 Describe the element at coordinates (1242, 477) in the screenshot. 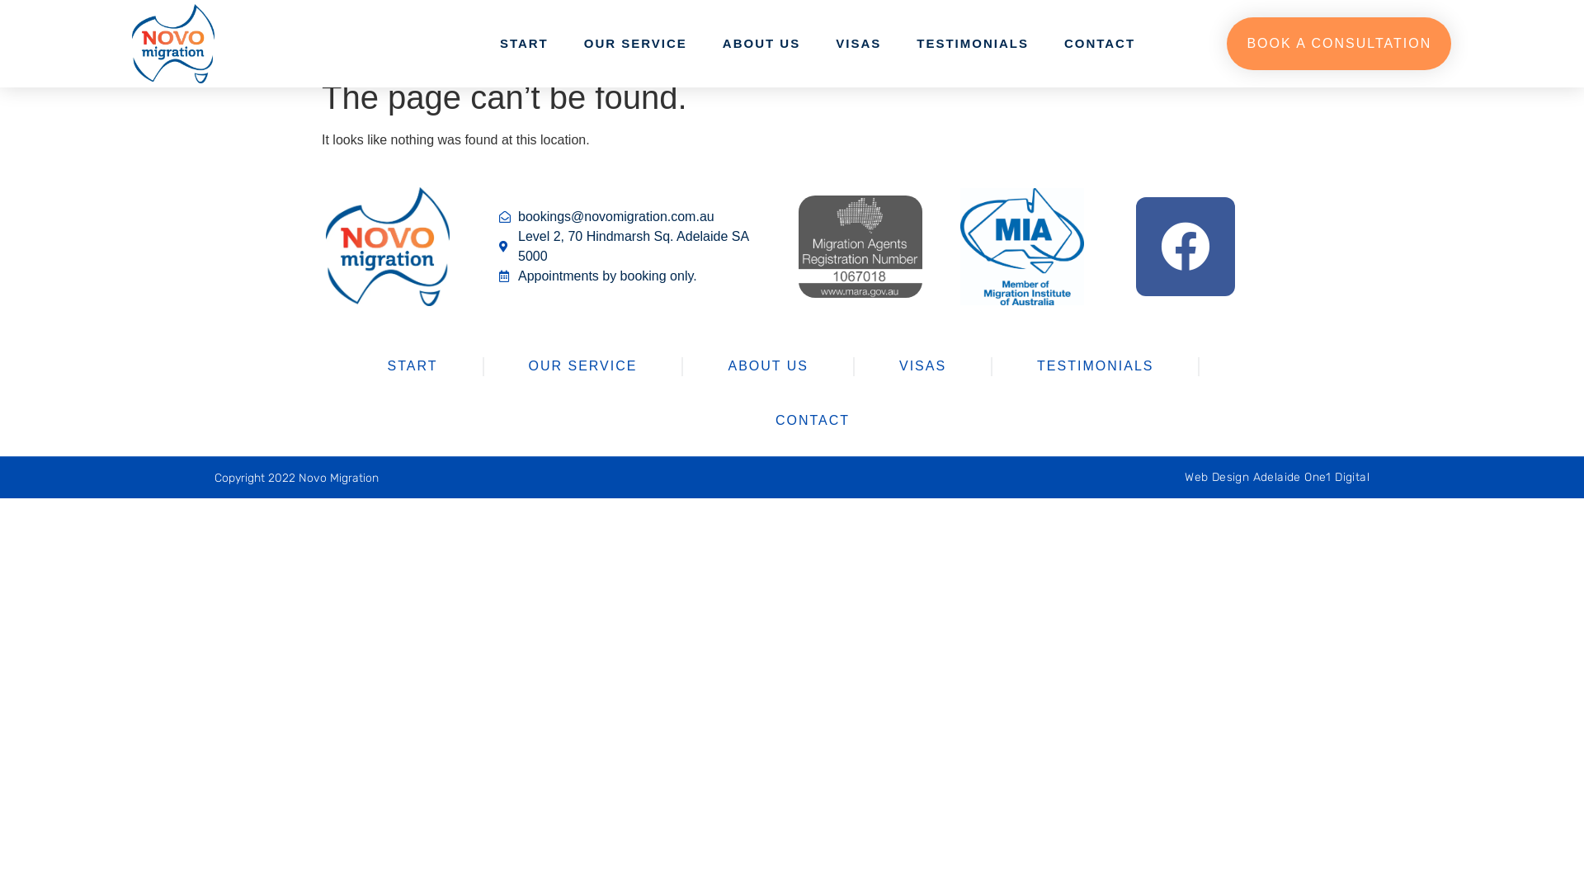

I see `Web Design Adelaide` at that location.